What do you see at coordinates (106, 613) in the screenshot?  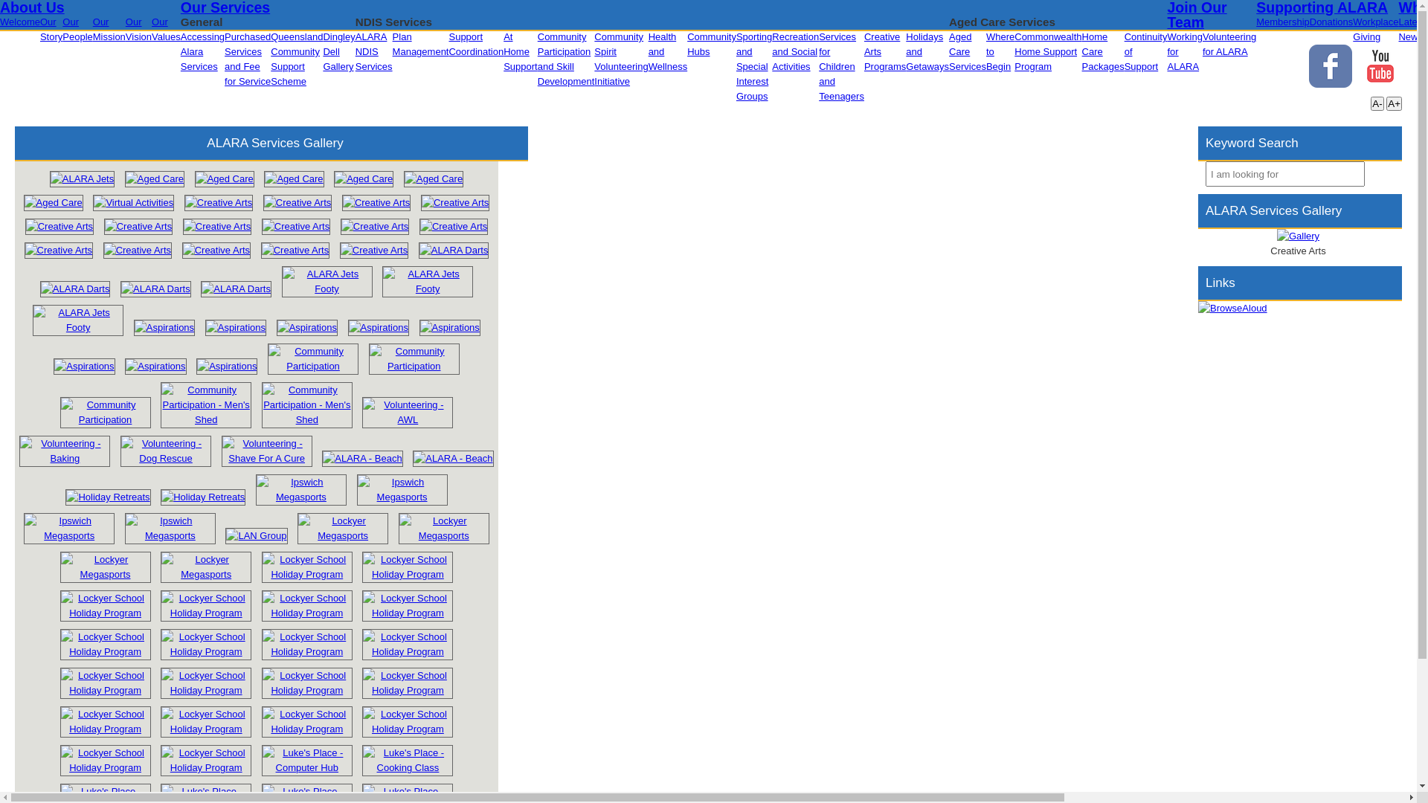 I see `Lockyer School Holiday Program` at bounding box center [106, 613].